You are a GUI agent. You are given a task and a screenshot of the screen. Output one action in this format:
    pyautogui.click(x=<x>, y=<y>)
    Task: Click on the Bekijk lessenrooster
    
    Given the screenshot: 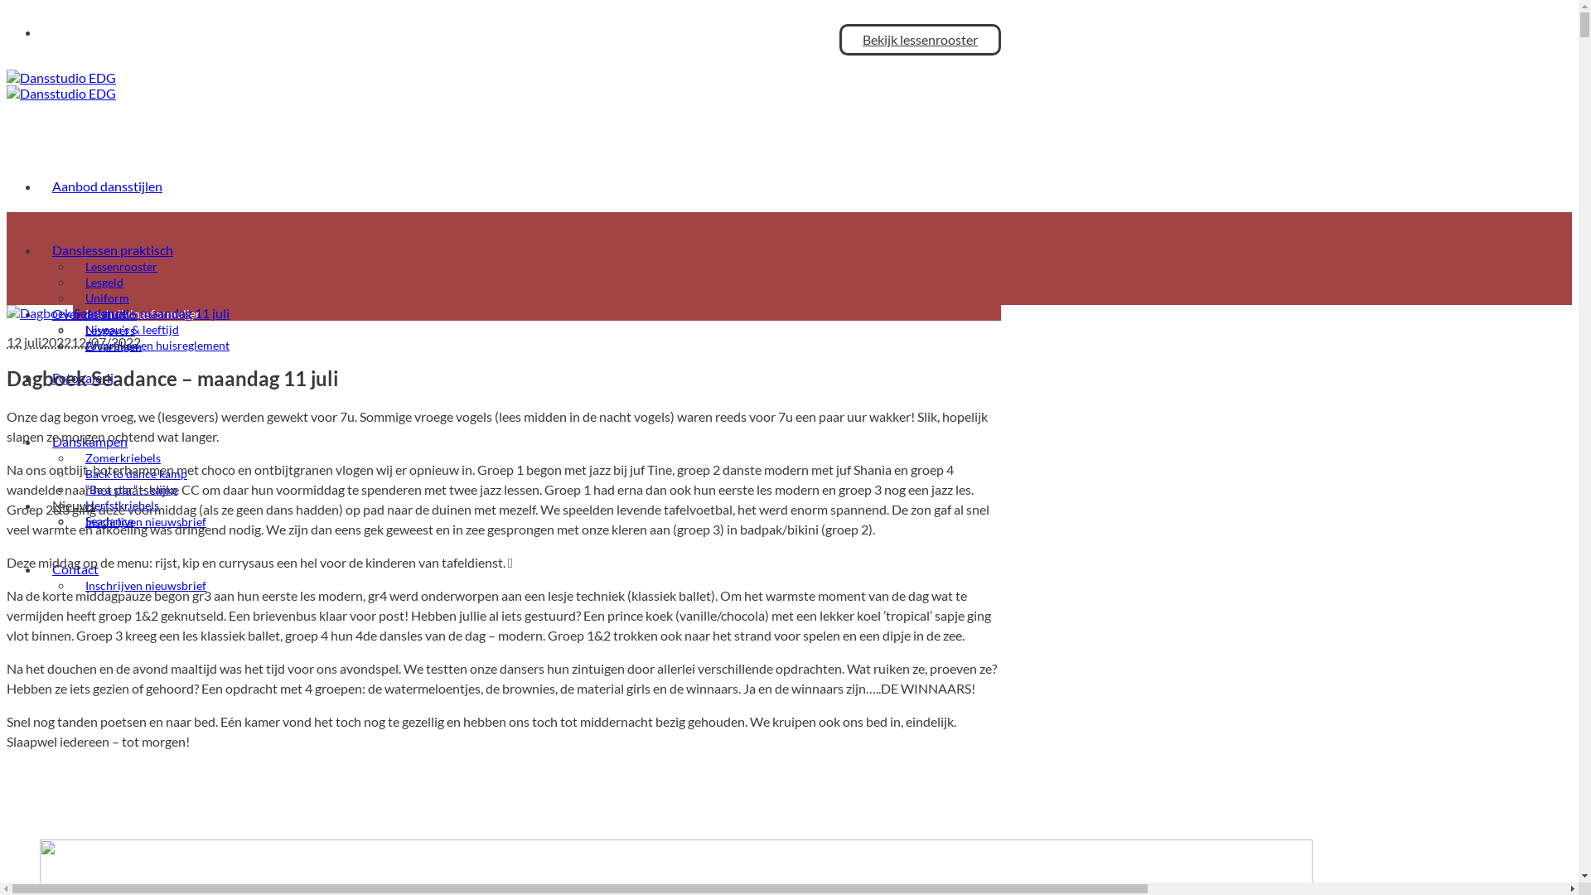 What is the action you would take?
    pyautogui.click(x=920, y=40)
    